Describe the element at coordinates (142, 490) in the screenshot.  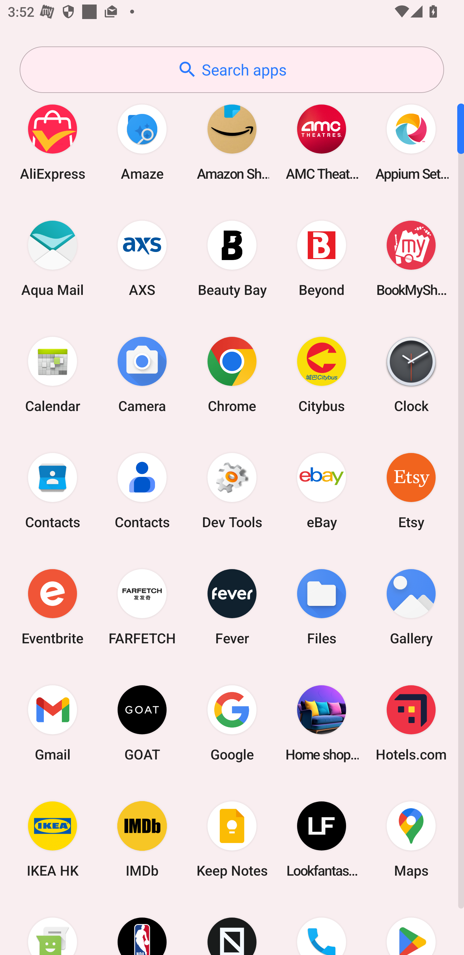
I see `Contacts` at that location.